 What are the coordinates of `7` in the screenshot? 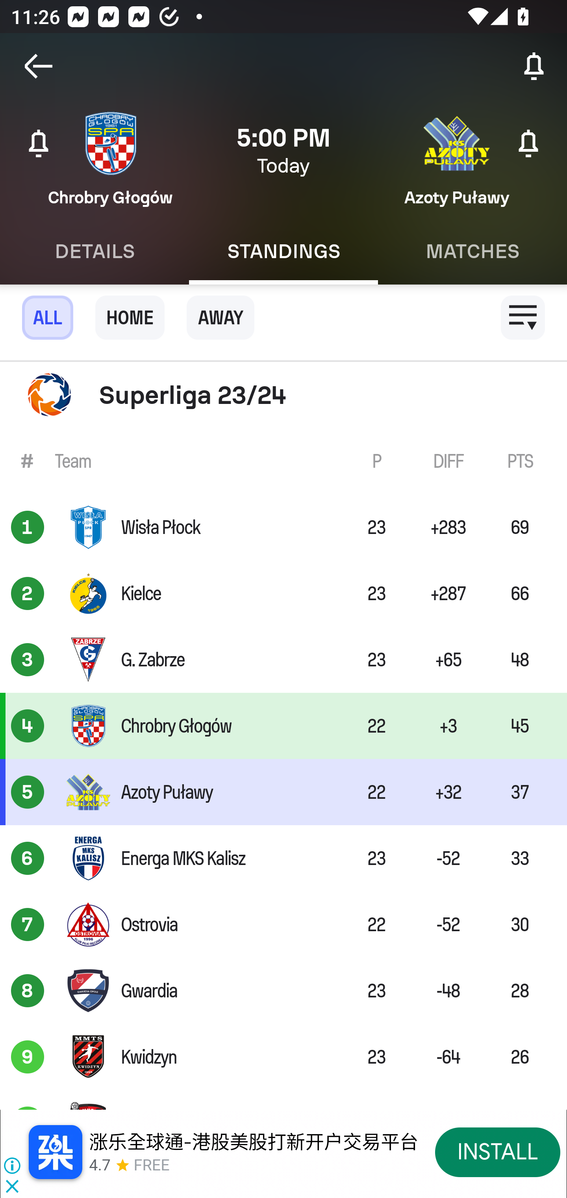 It's located at (28, 924).